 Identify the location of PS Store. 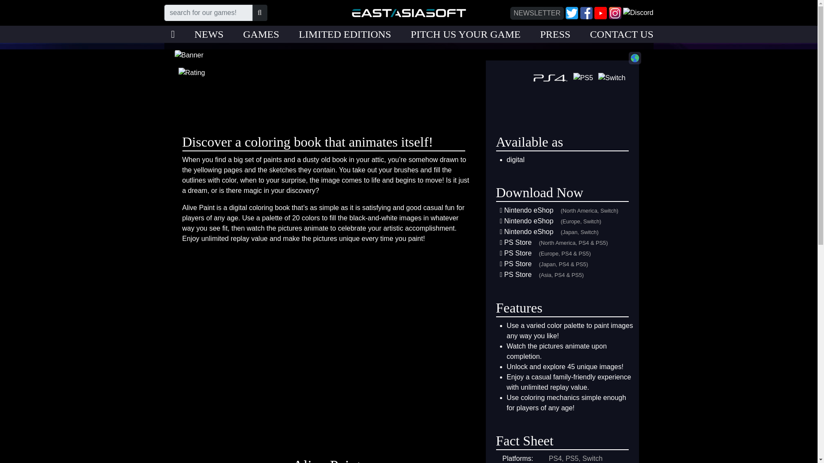
(518, 242).